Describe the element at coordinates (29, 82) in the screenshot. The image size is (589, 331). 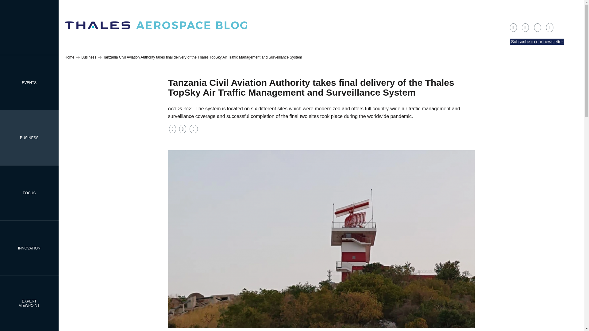
I see `Business` at that location.